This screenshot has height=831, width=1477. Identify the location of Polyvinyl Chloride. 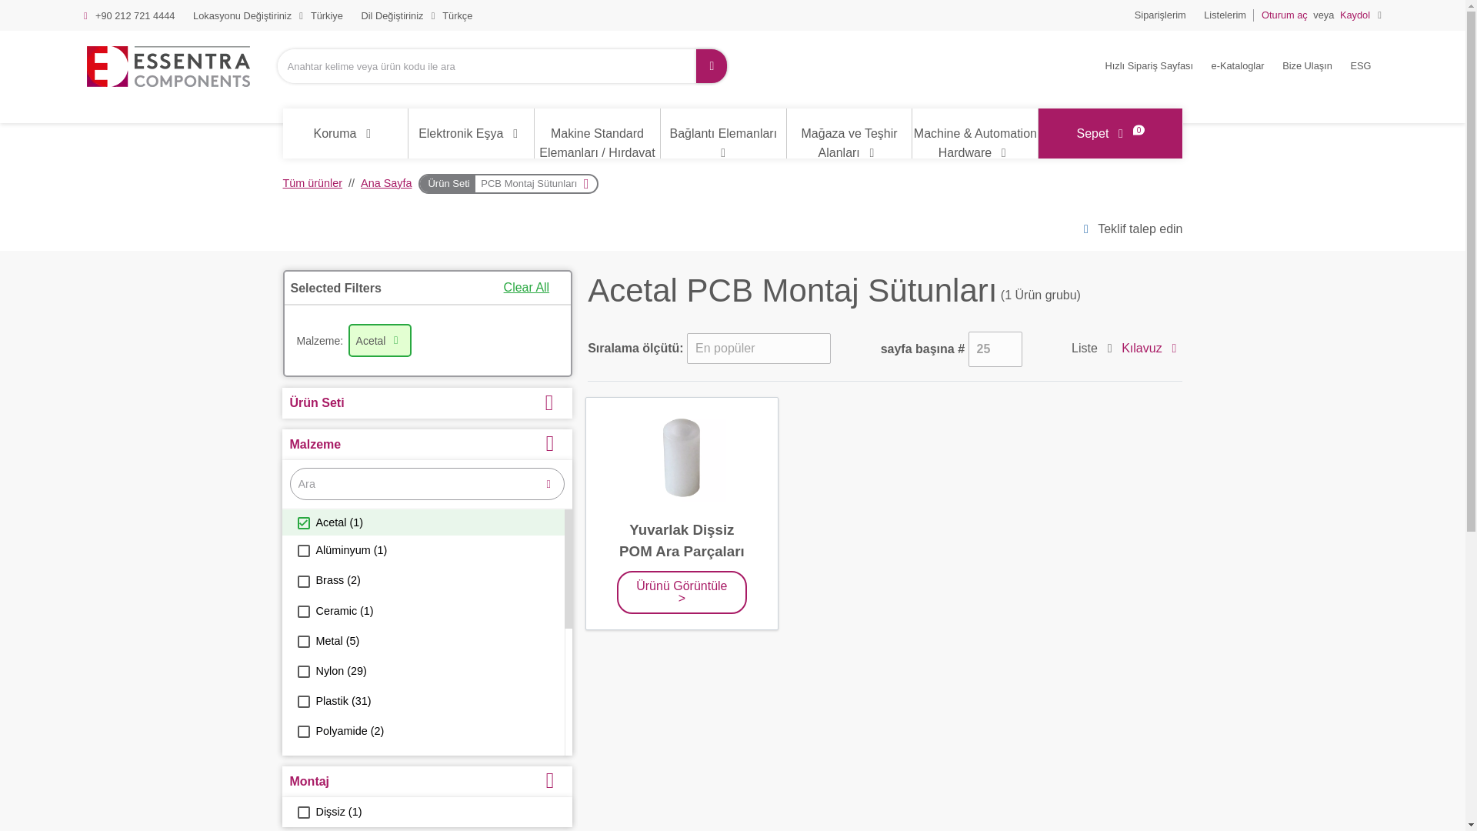
(302, 821).